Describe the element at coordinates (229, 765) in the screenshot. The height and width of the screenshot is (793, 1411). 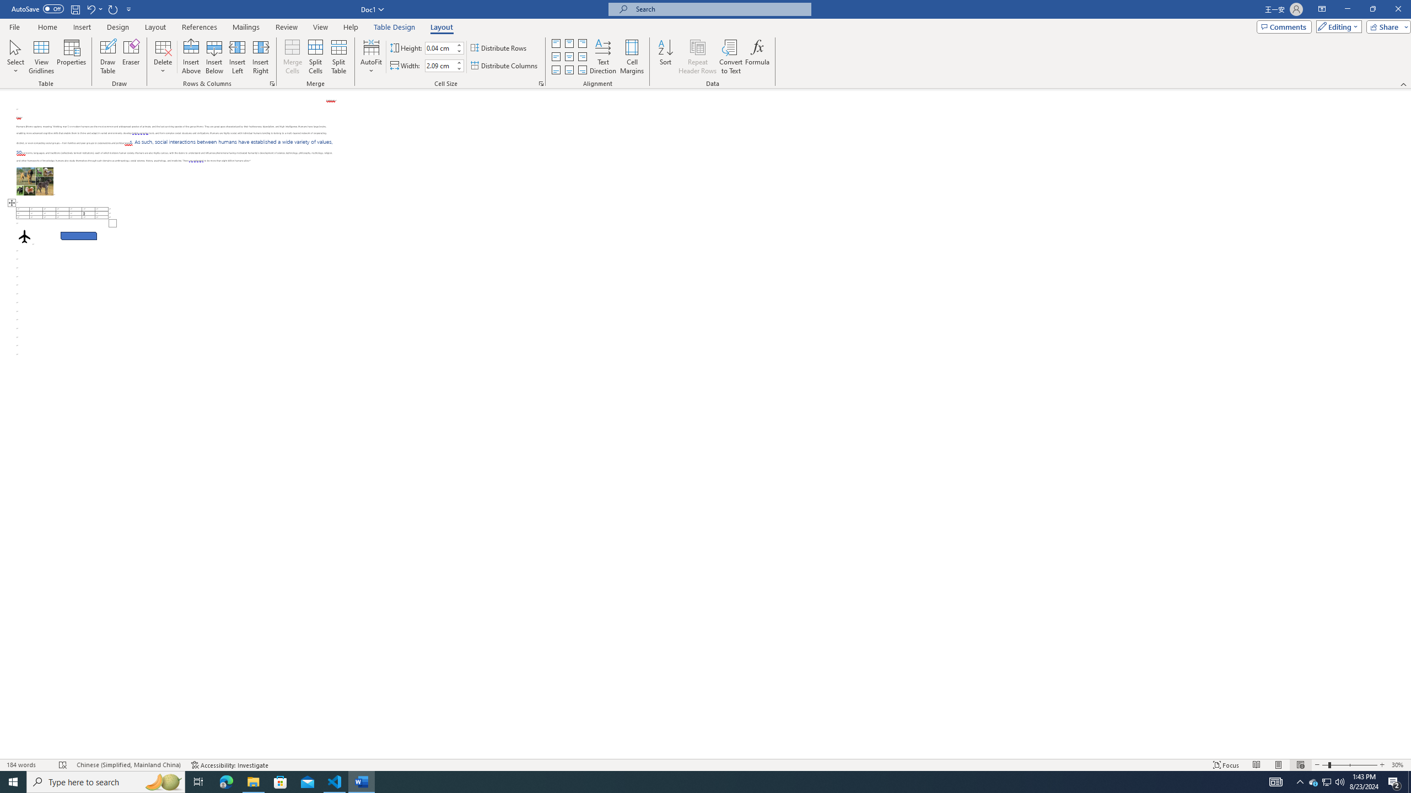
I see `Accessibility Checker Accessibility: Investigate` at that location.